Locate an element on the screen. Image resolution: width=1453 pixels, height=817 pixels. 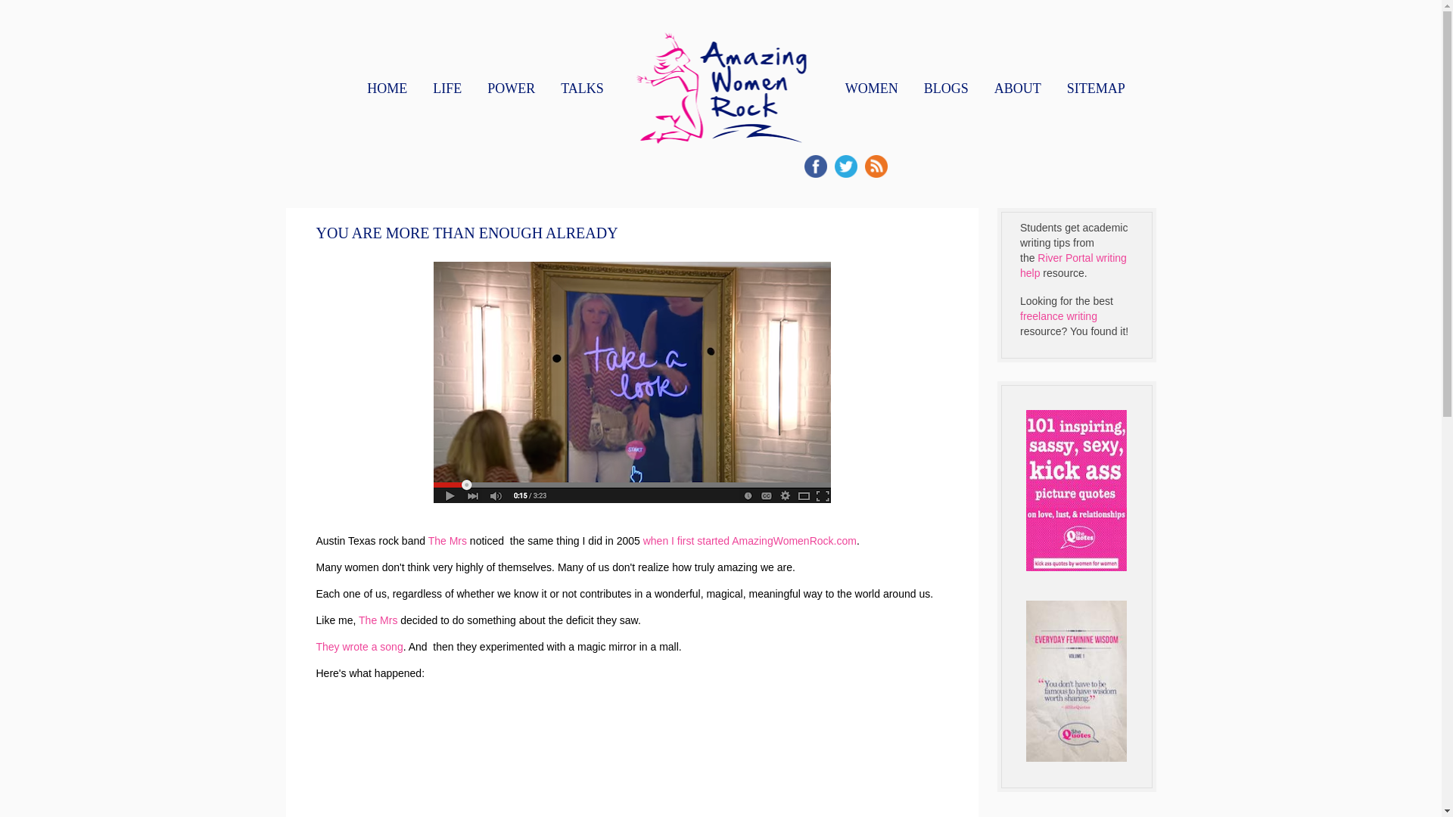
SITEMAP is located at coordinates (1096, 89).